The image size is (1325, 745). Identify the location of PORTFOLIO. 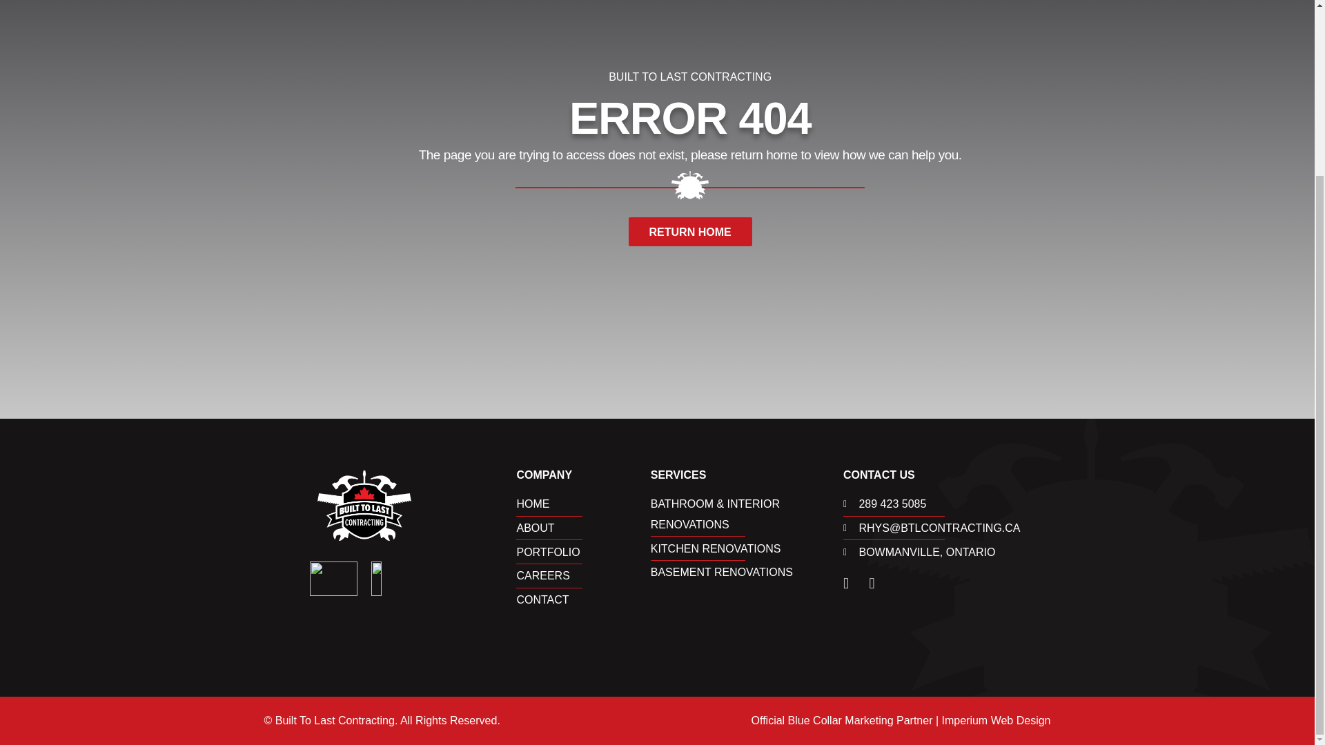
(583, 553).